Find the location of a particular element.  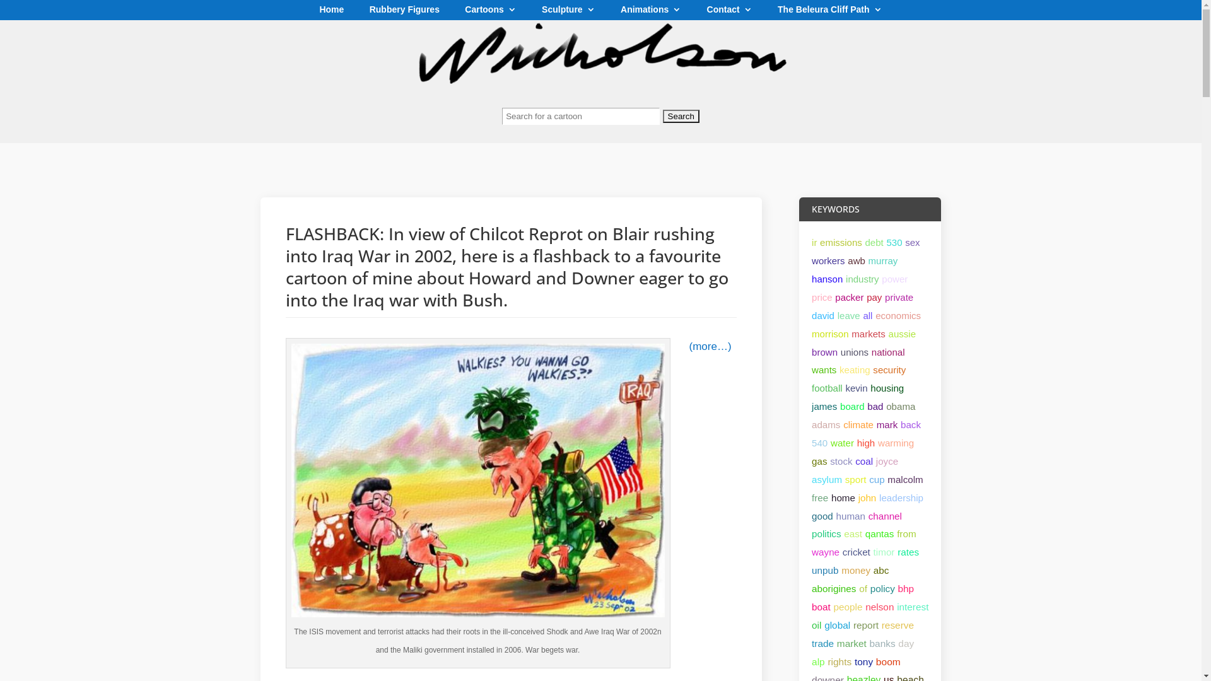

cup is located at coordinates (877, 479).